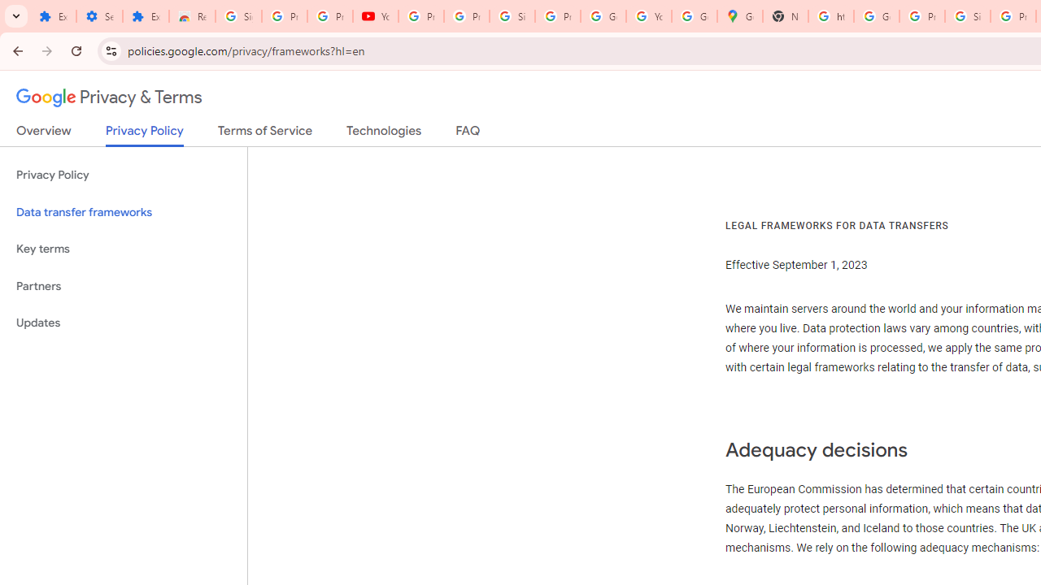  Describe the element at coordinates (124, 249) in the screenshot. I see `Key terms` at that location.